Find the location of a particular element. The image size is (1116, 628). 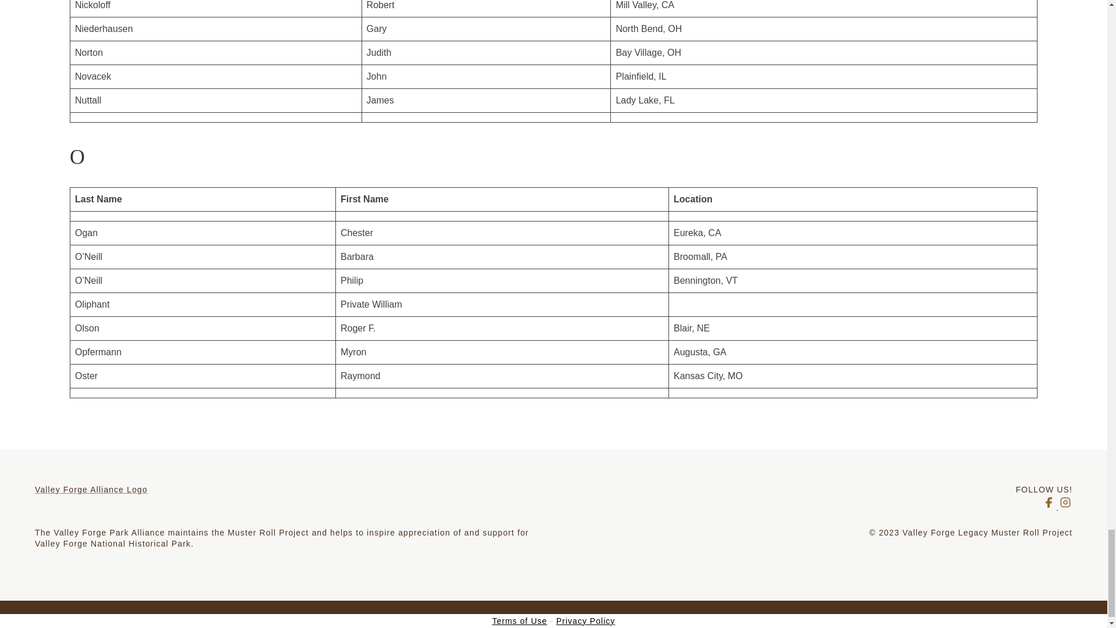

Terms of Use is located at coordinates (520, 620).